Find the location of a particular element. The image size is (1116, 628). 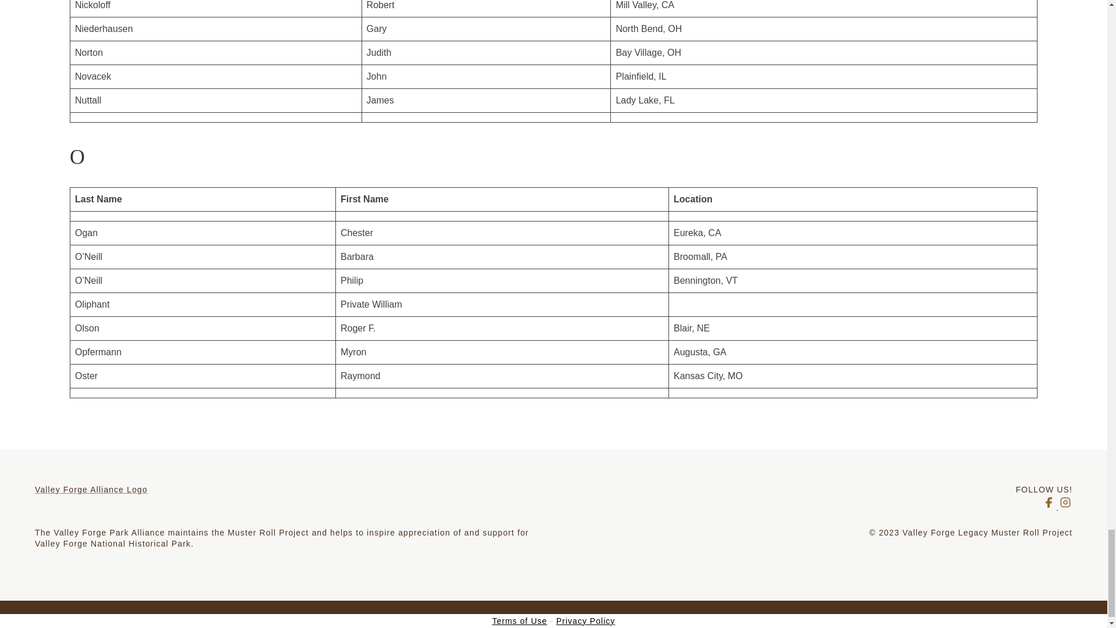

Terms of Use is located at coordinates (520, 620).